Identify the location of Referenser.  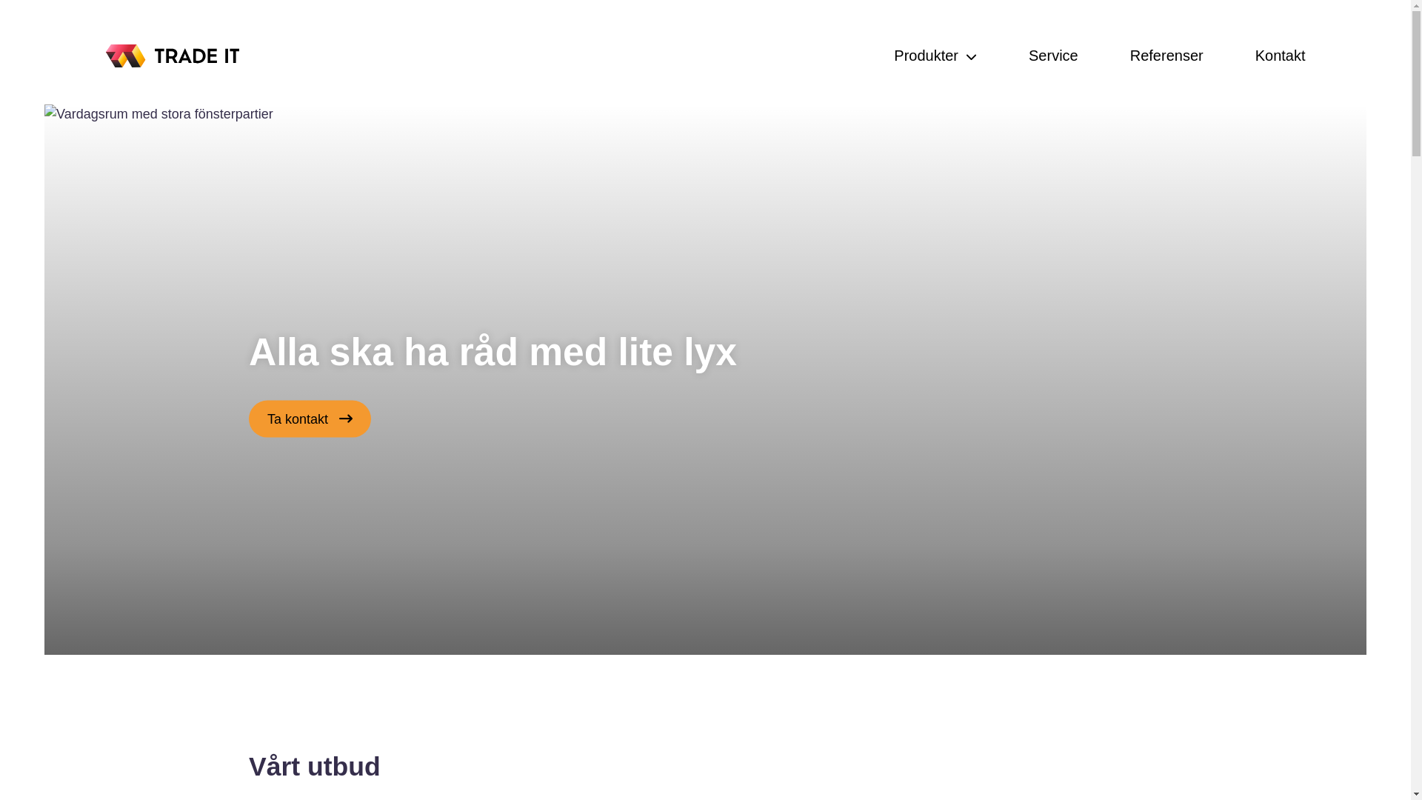
(1167, 56).